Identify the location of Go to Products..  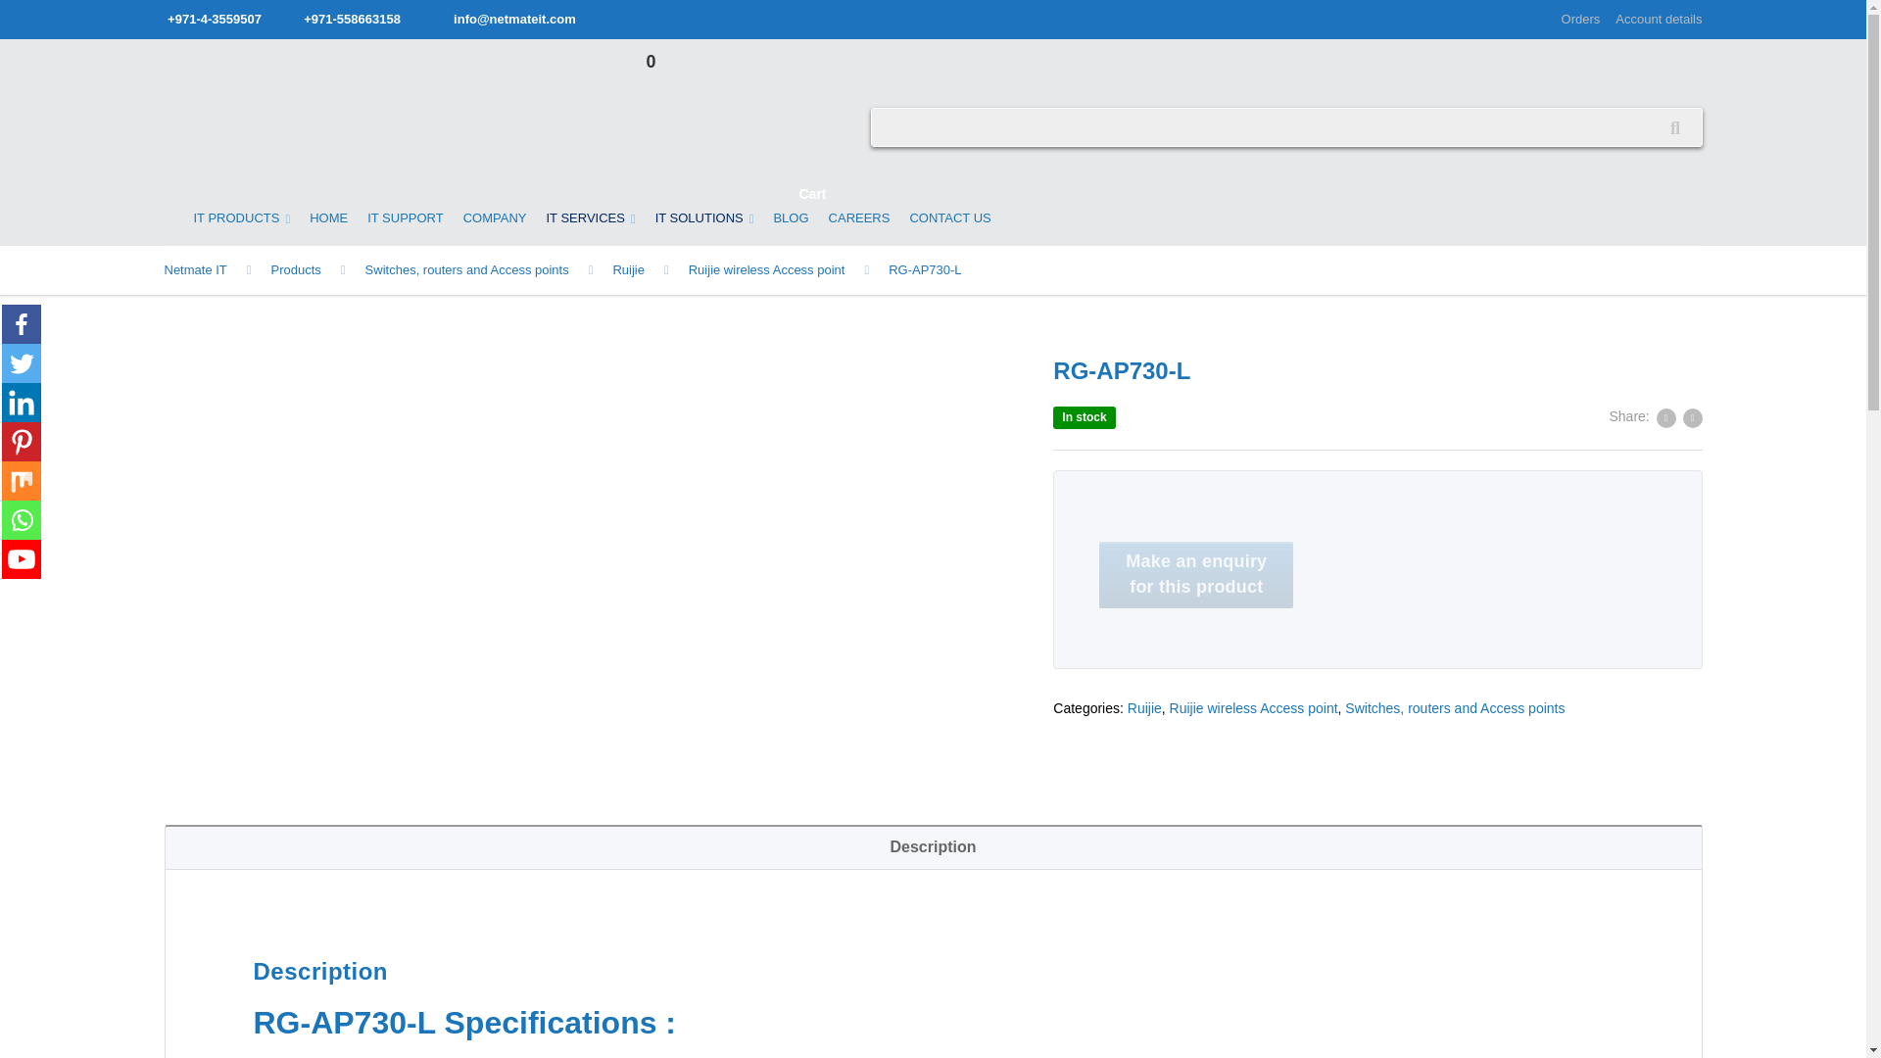
(317, 270).